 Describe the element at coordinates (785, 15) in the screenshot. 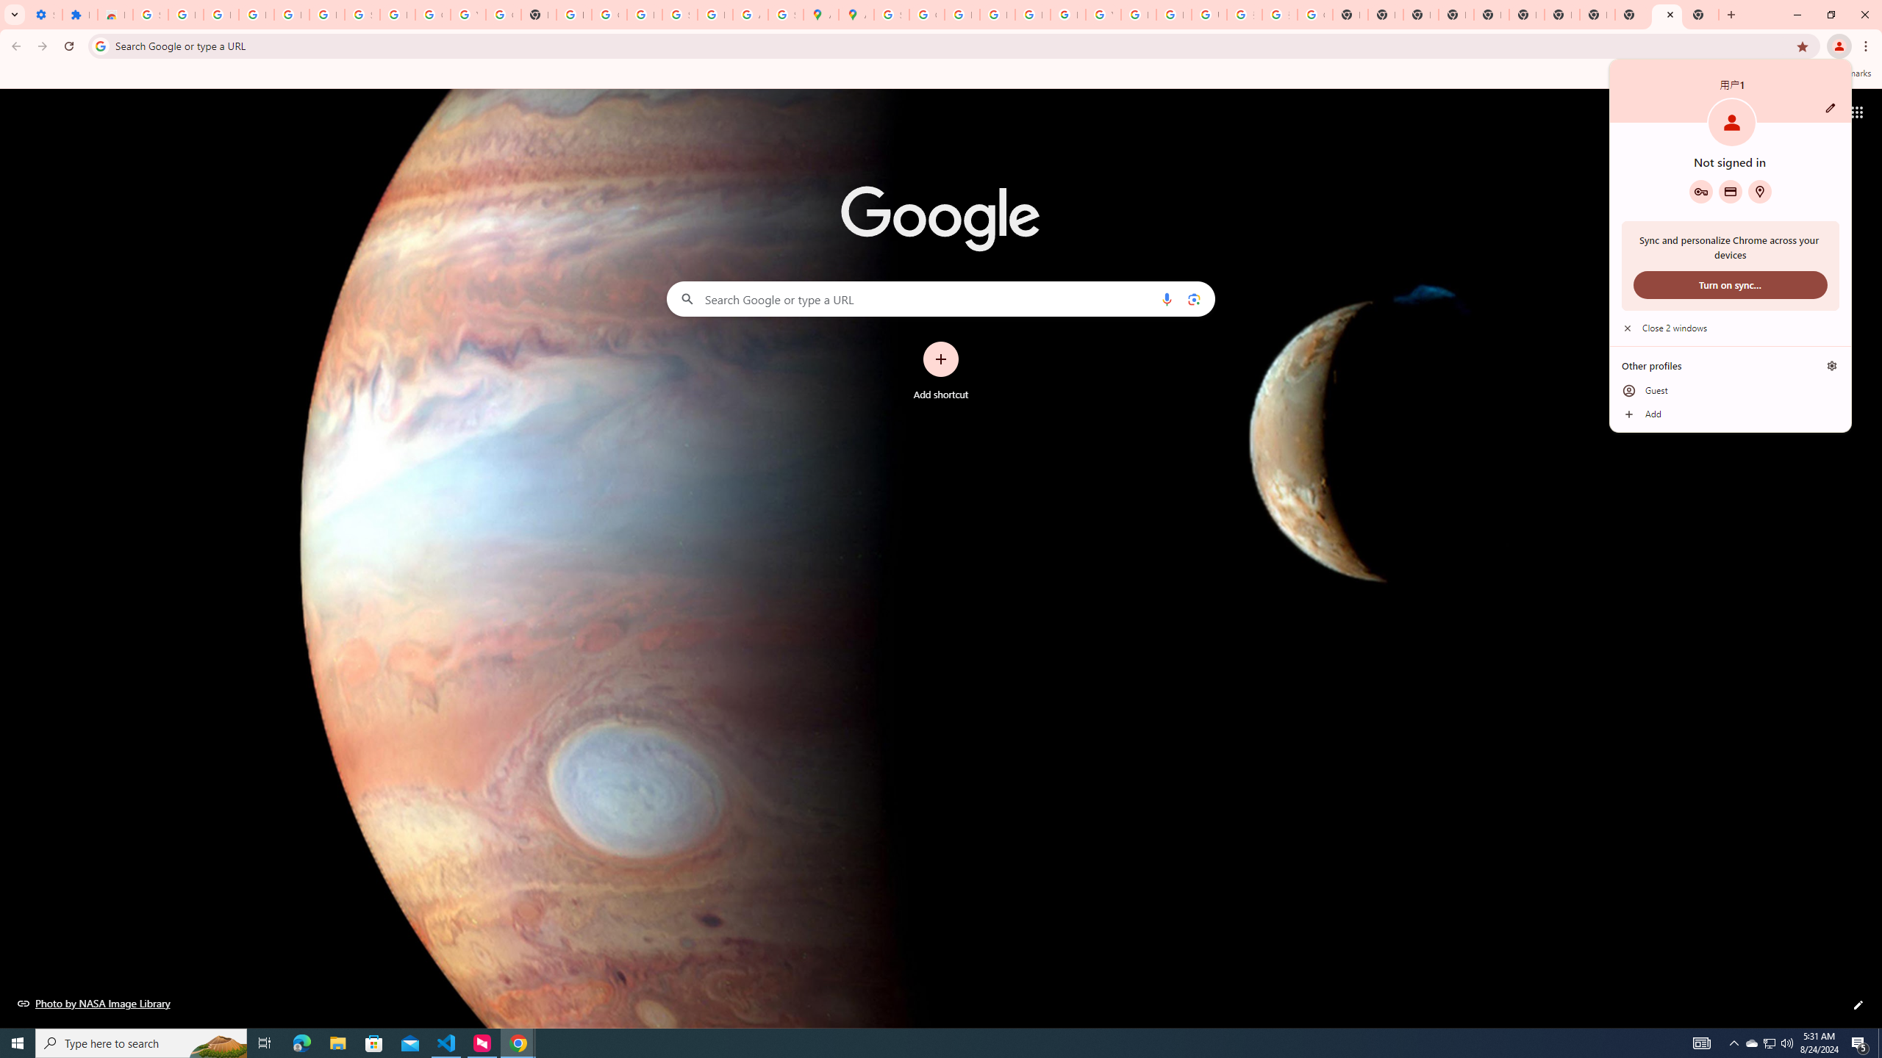

I see `Safety in Our Products - Google Safety Center` at that location.